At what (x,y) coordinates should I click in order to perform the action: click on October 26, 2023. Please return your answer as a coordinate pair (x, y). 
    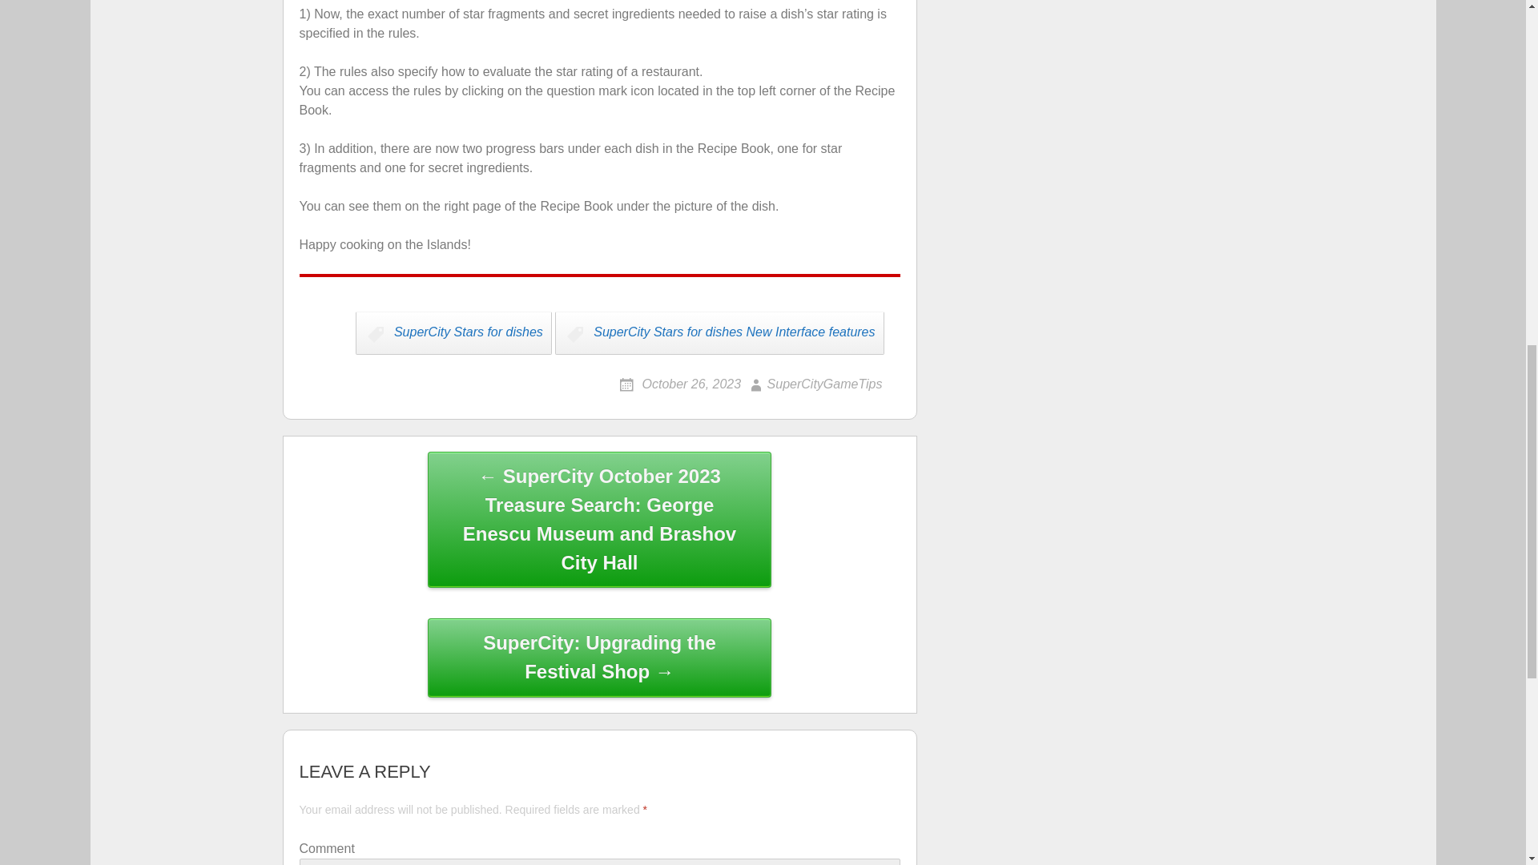
    Looking at the image, I should click on (680, 384).